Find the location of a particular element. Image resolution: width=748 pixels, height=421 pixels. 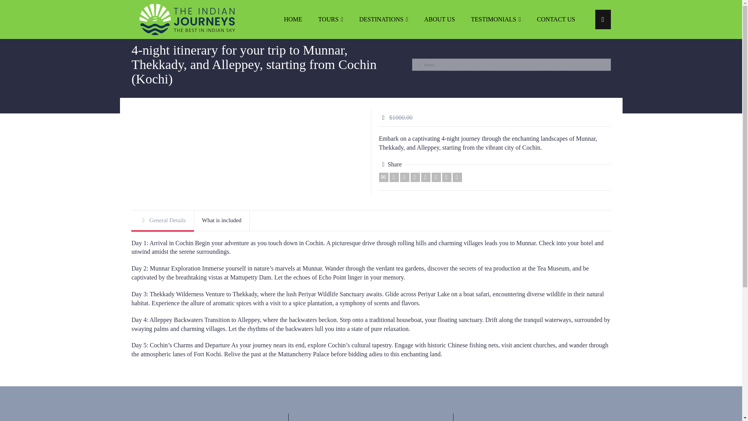

Pinterest is located at coordinates (425, 177).